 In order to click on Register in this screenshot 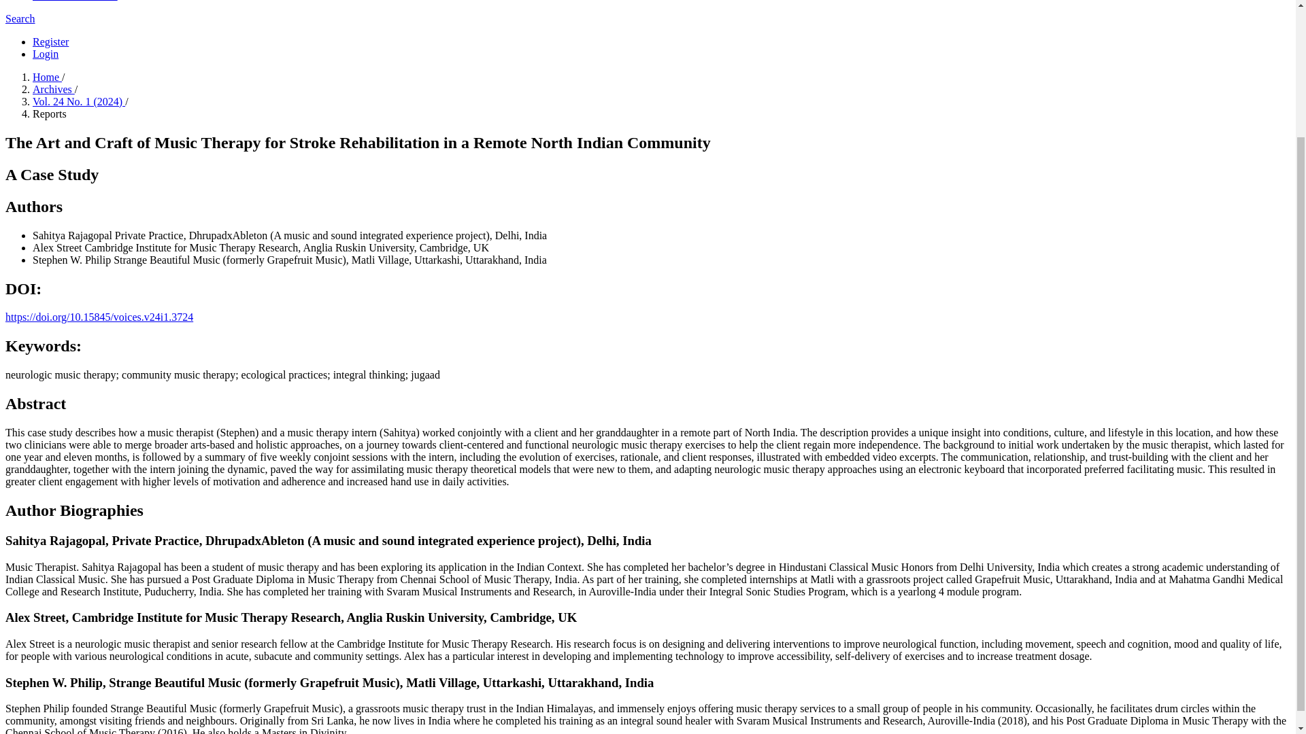, I will do `click(50, 41)`.